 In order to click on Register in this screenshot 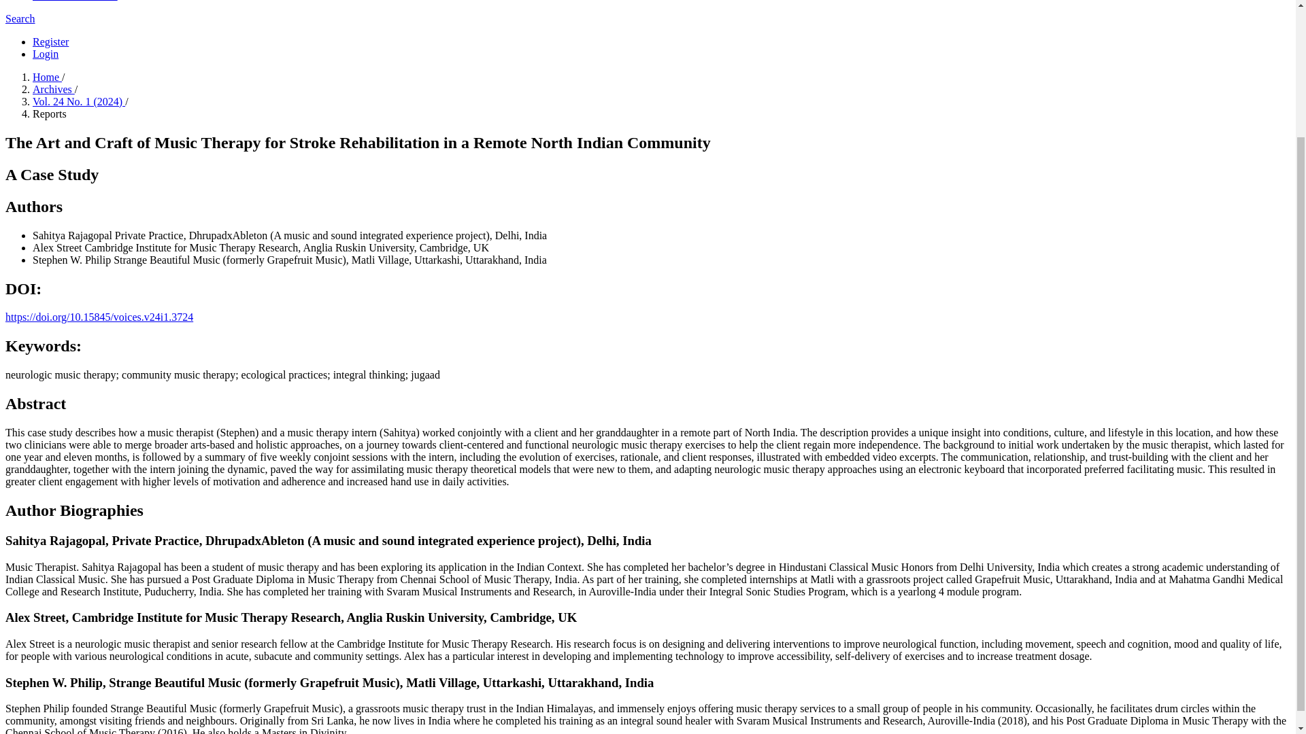, I will do `click(50, 41)`.